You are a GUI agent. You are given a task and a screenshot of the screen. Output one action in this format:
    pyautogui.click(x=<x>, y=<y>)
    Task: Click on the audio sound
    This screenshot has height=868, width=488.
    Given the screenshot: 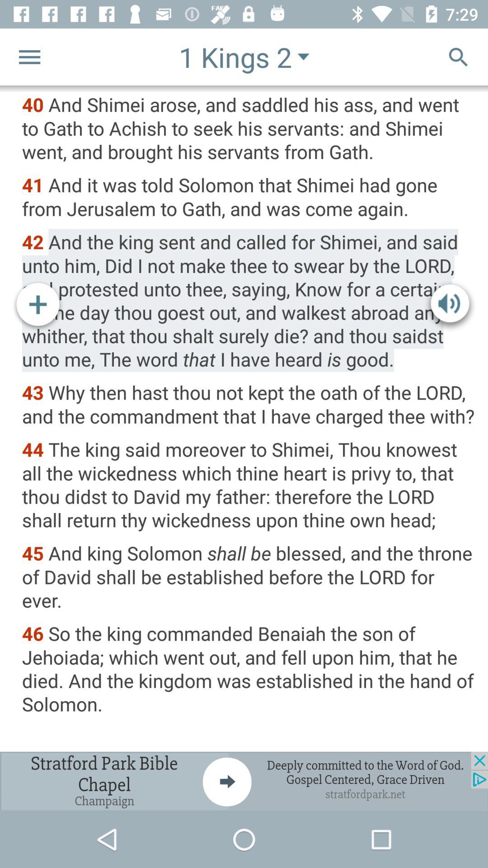 What is the action you would take?
    pyautogui.click(x=450, y=306)
    